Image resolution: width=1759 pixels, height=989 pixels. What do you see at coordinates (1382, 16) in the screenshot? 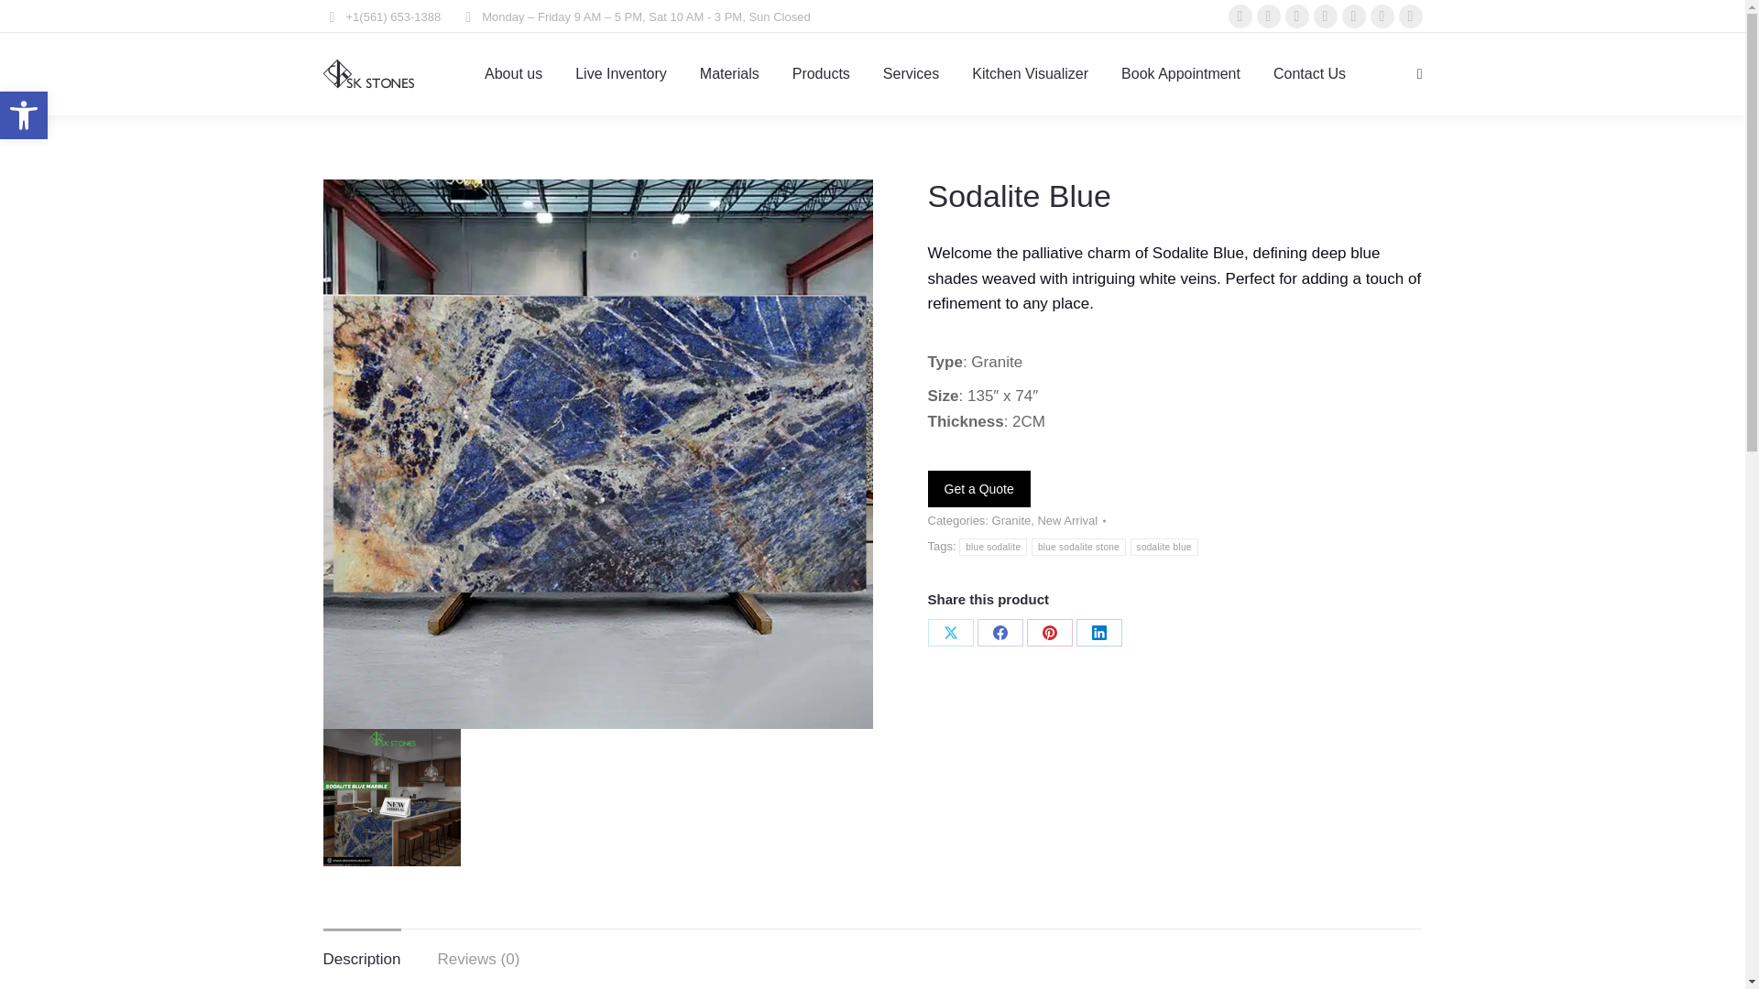
I see `Linkedin page opens in new window` at bounding box center [1382, 16].